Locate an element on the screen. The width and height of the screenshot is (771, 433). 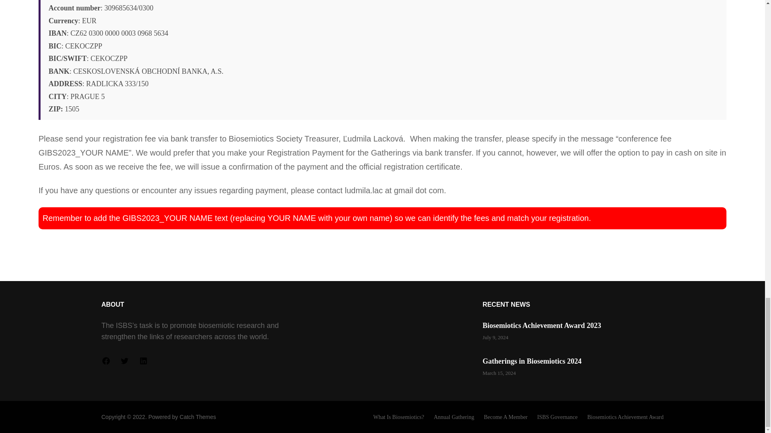
LinkedIn is located at coordinates (143, 361).